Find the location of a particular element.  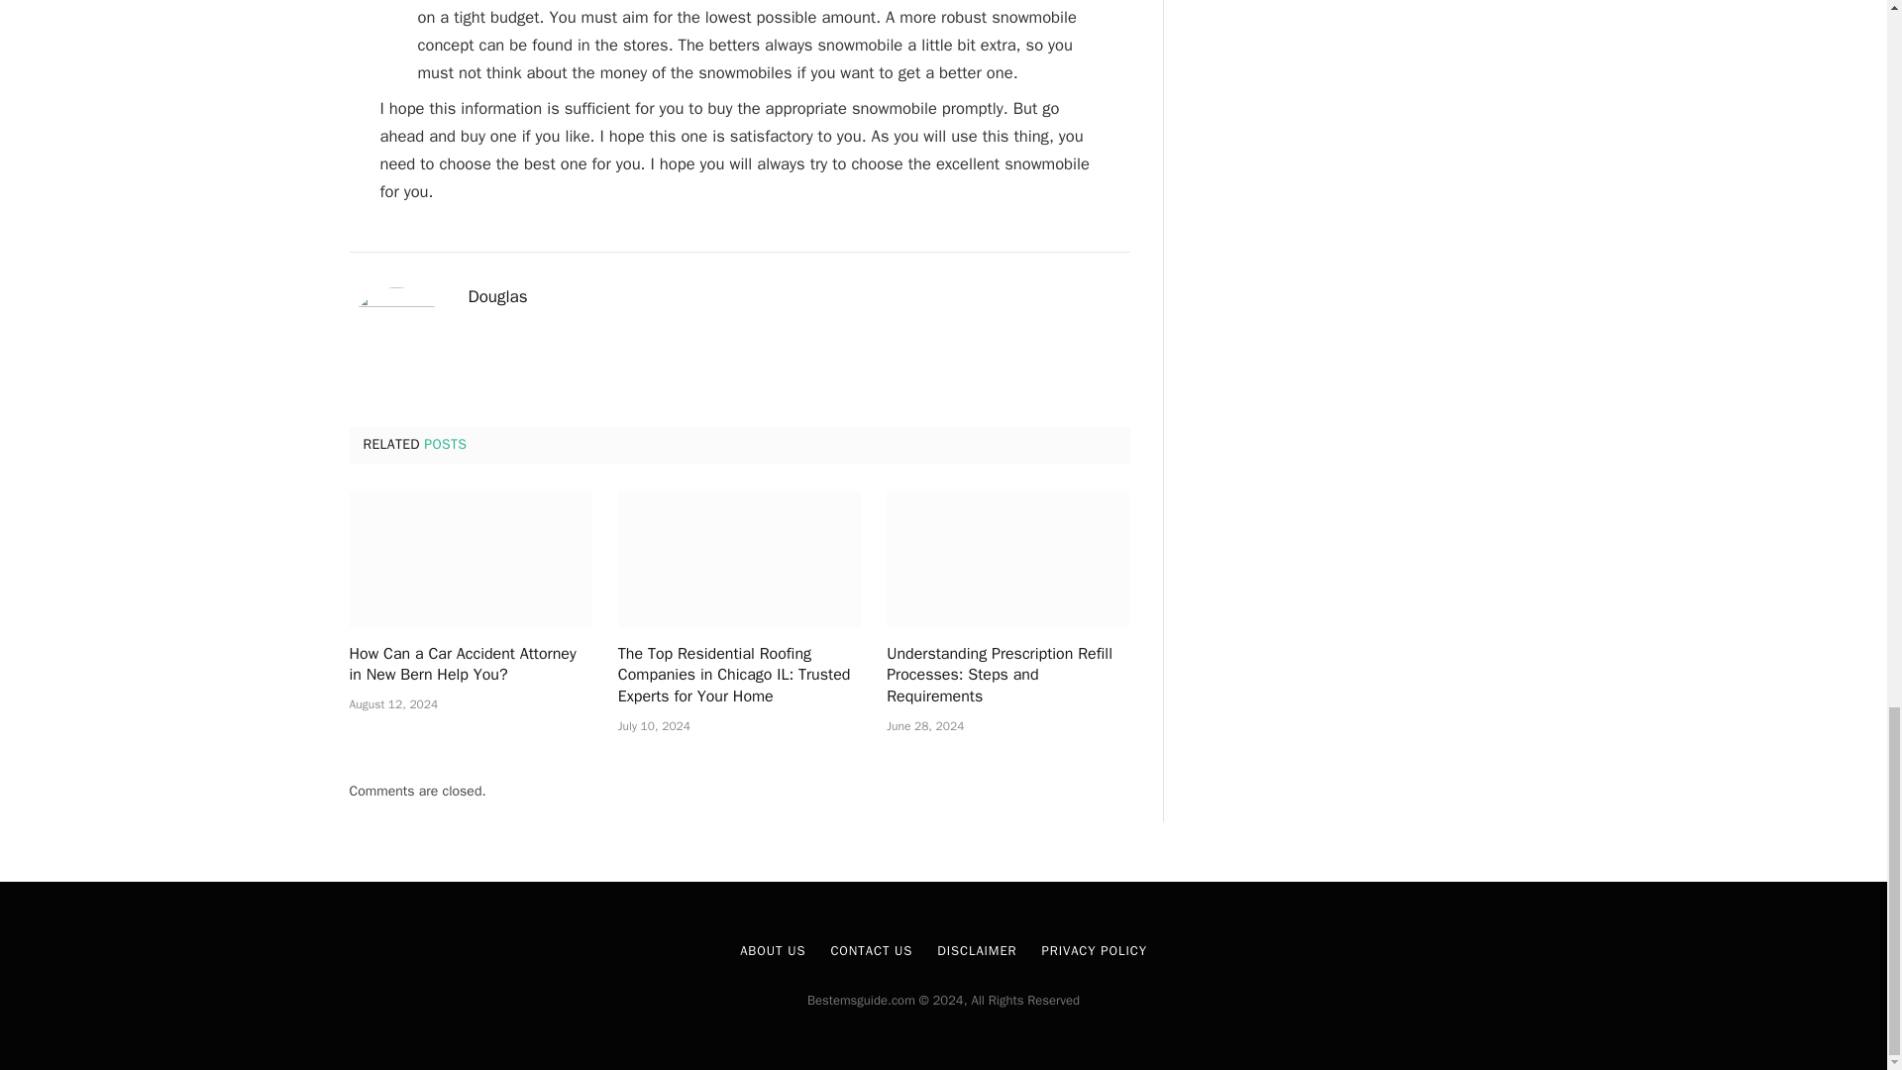

How Can a Car Accident Attorney in New Bern Help You? is located at coordinates (470, 666).